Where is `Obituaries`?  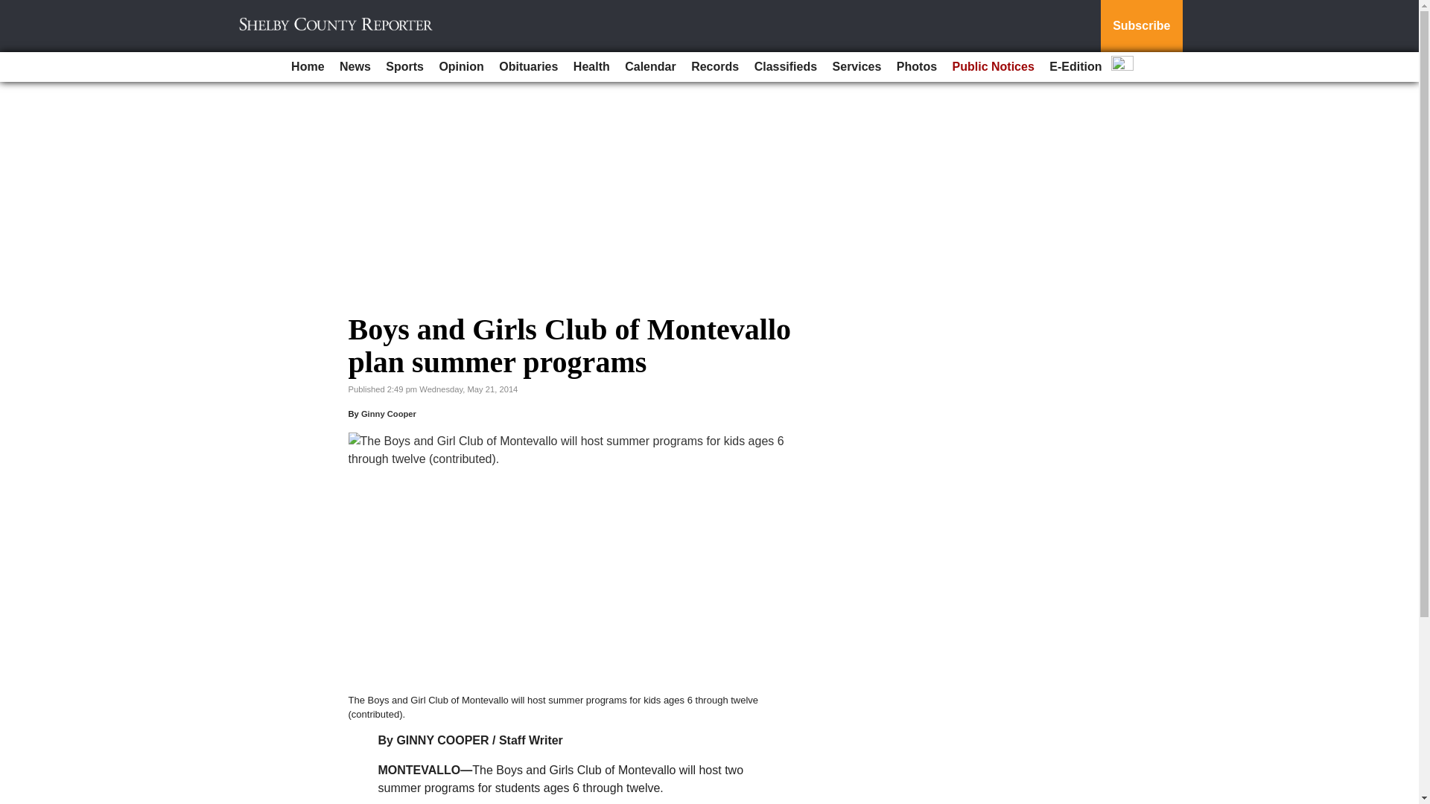 Obituaries is located at coordinates (528, 67).